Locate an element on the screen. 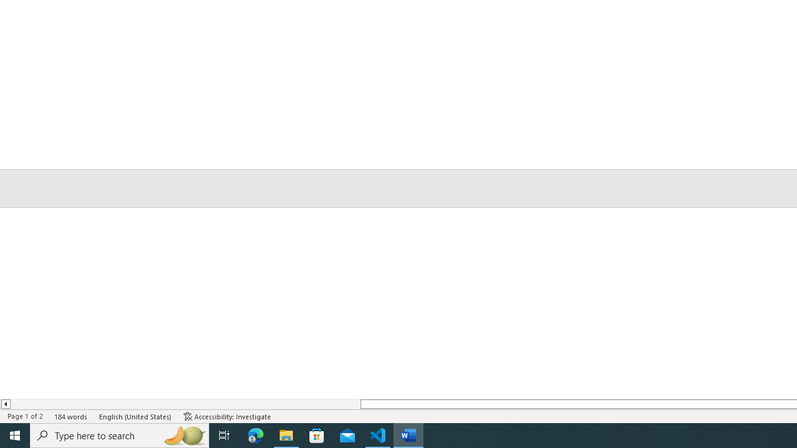  Search highlights icon opens search home window is located at coordinates (184, 436).